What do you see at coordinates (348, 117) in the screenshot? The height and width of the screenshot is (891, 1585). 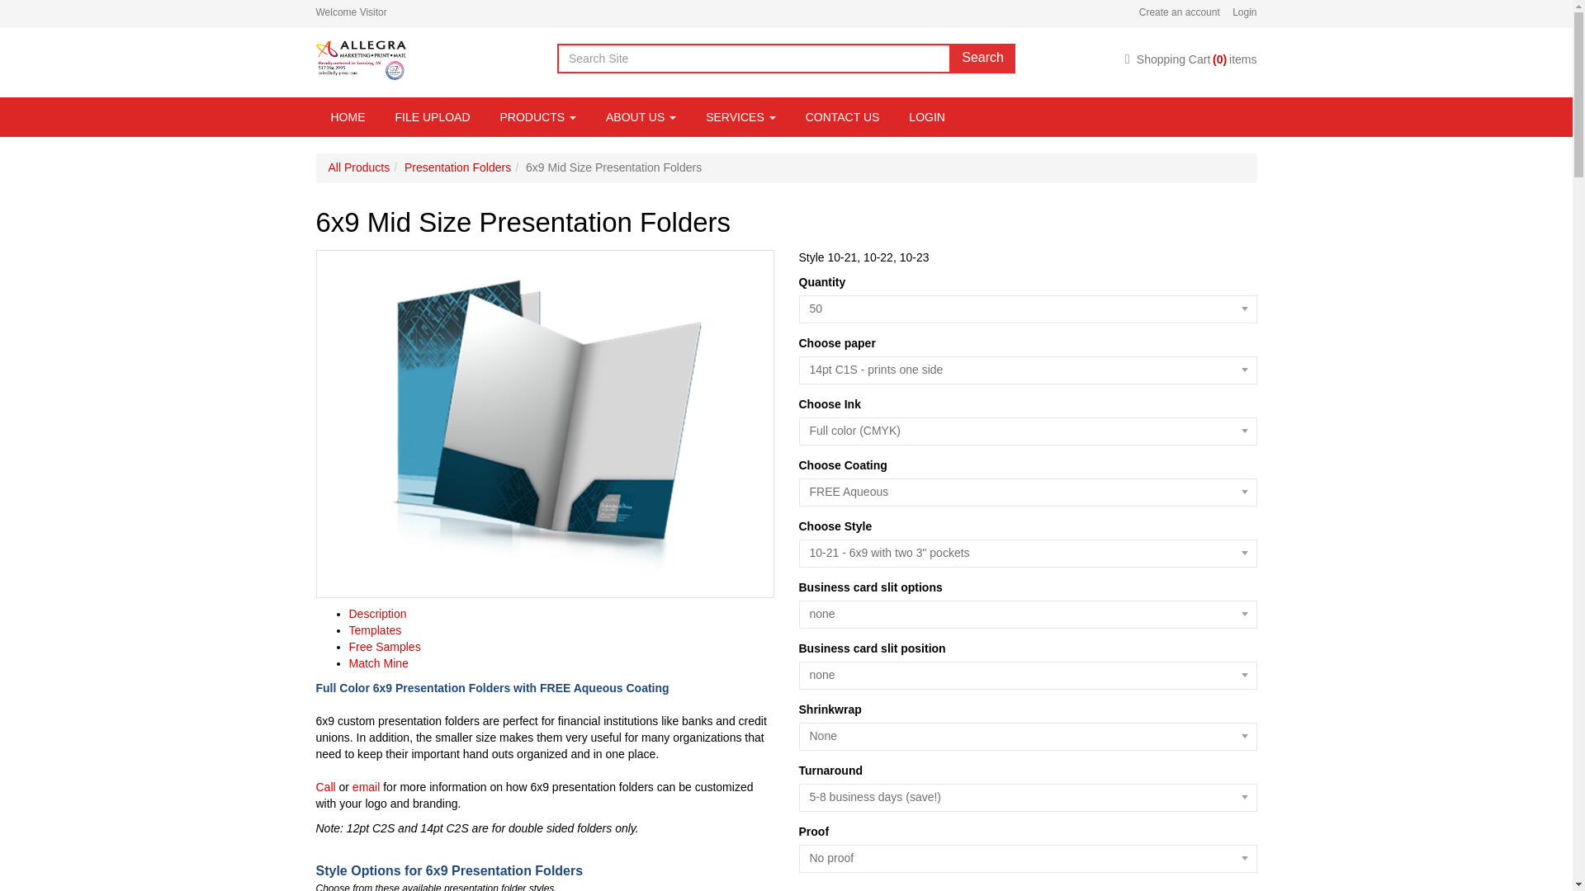 I see `HOME` at bounding box center [348, 117].